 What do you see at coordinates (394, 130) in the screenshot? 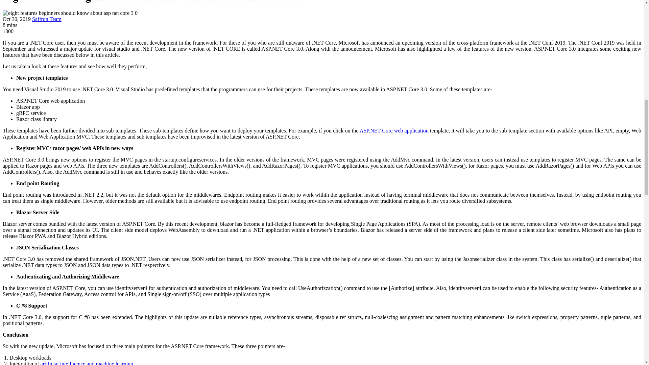
I see `ASP.NET Core web application` at bounding box center [394, 130].